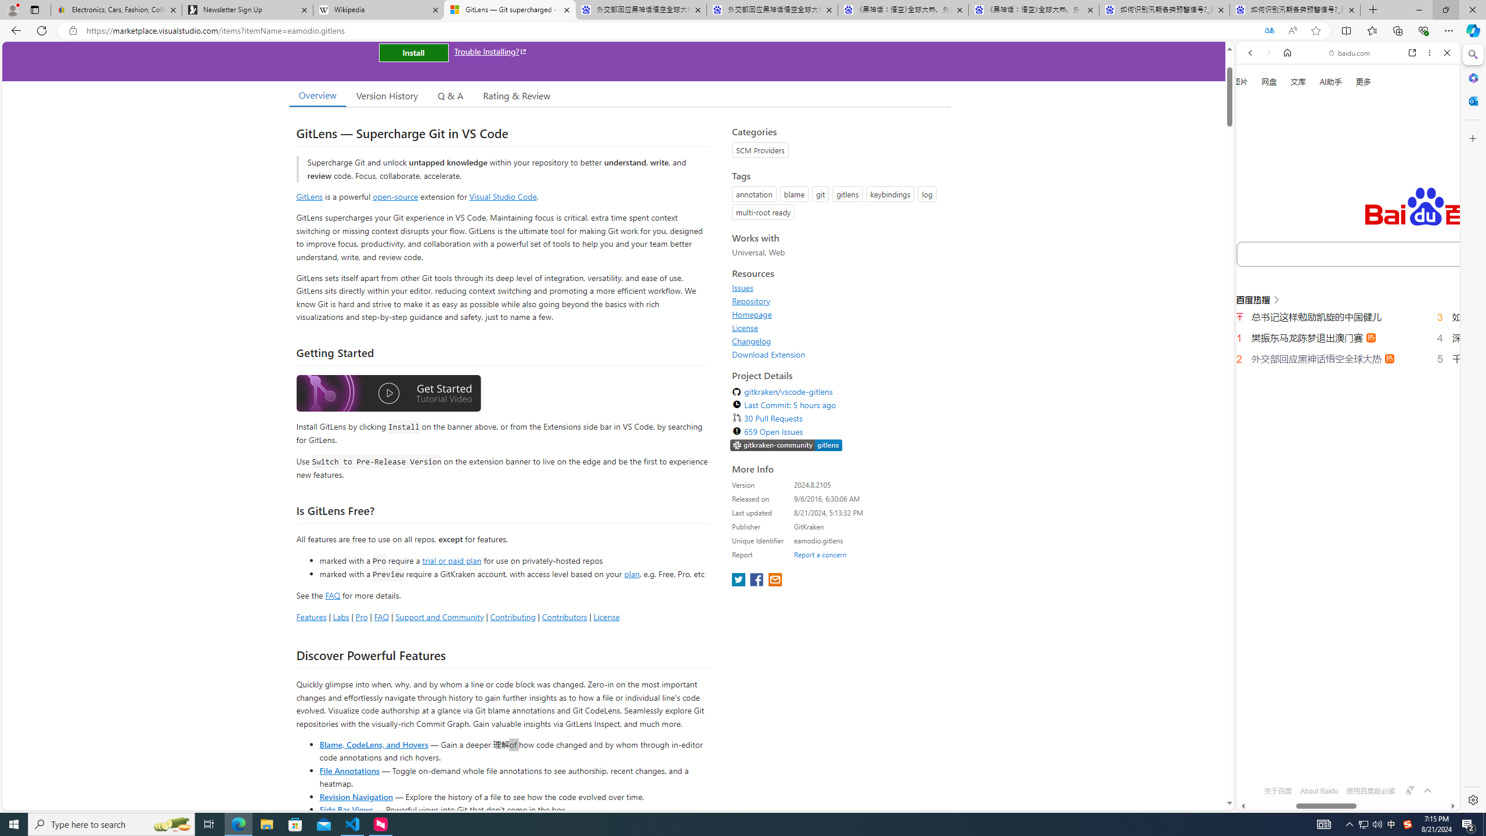 Image resolution: width=1486 pixels, height=836 pixels. What do you see at coordinates (361, 617) in the screenshot?
I see `Pro` at bounding box center [361, 617].